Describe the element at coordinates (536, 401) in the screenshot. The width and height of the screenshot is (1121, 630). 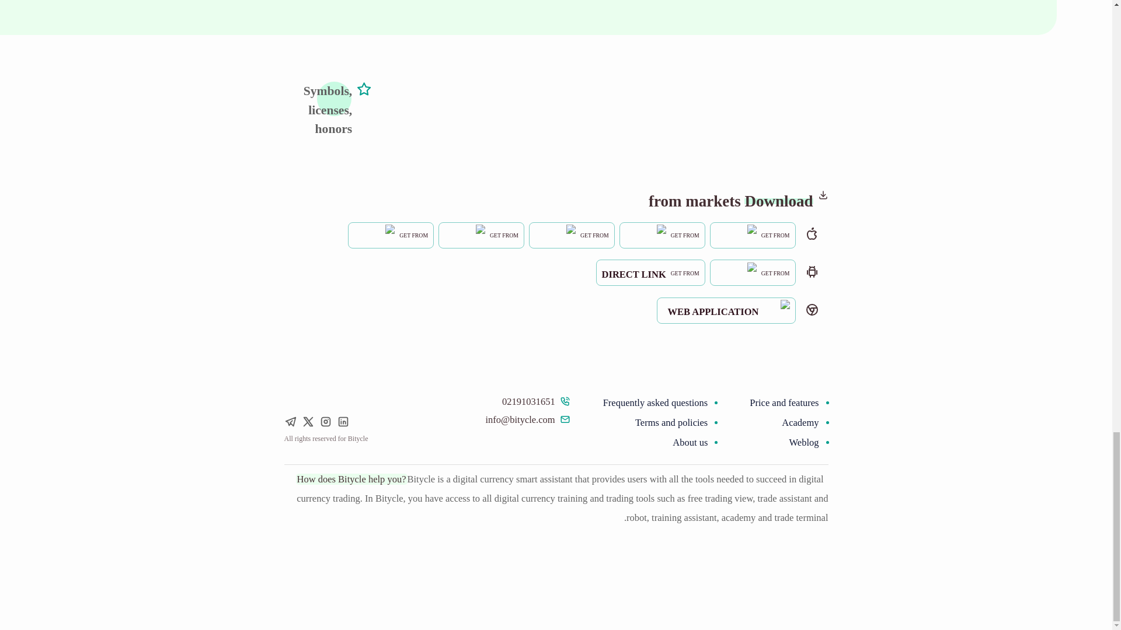
I see `02191031651` at that location.